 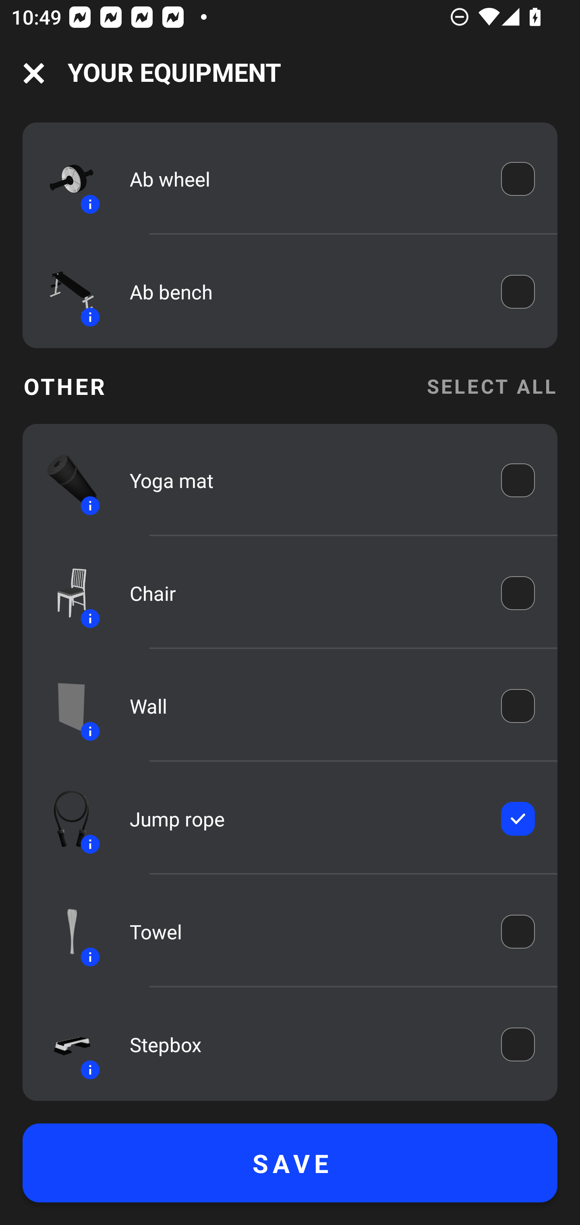 What do you see at coordinates (65, 593) in the screenshot?
I see `Equipment icon Information icon` at bounding box center [65, 593].